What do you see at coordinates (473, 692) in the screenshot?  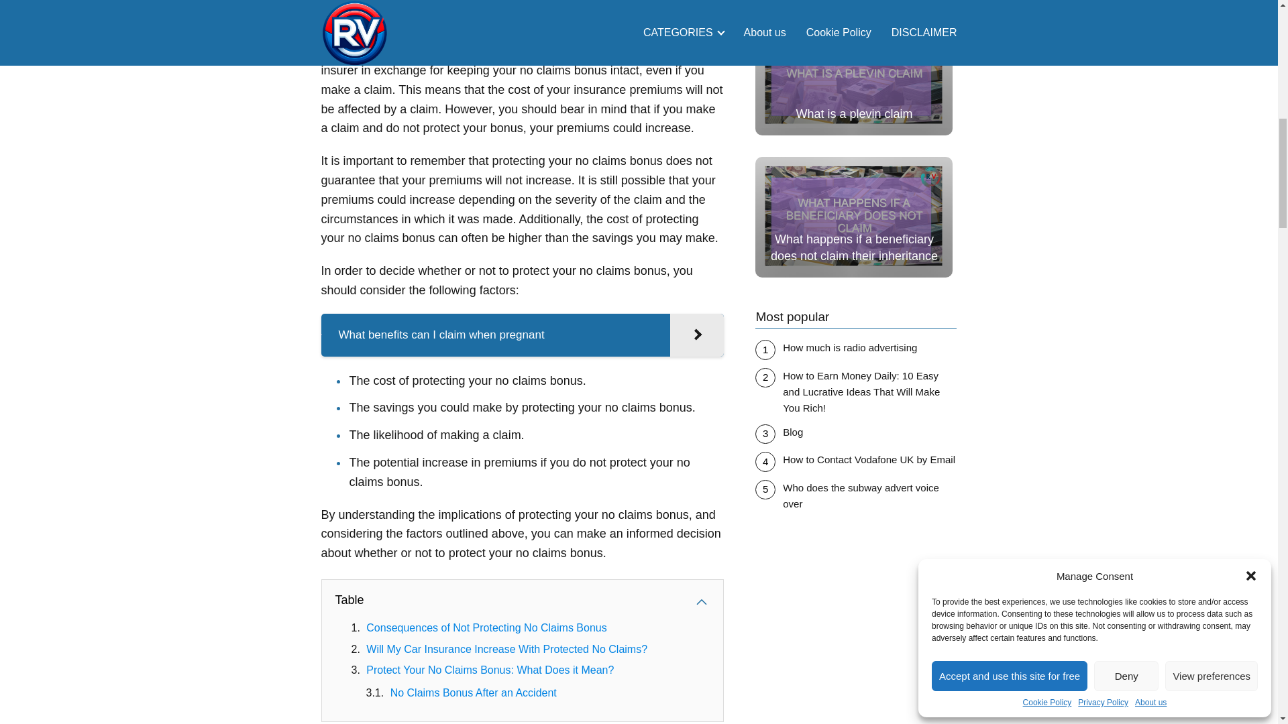 I see `No Claims Bonus After an Accident` at bounding box center [473, 692].